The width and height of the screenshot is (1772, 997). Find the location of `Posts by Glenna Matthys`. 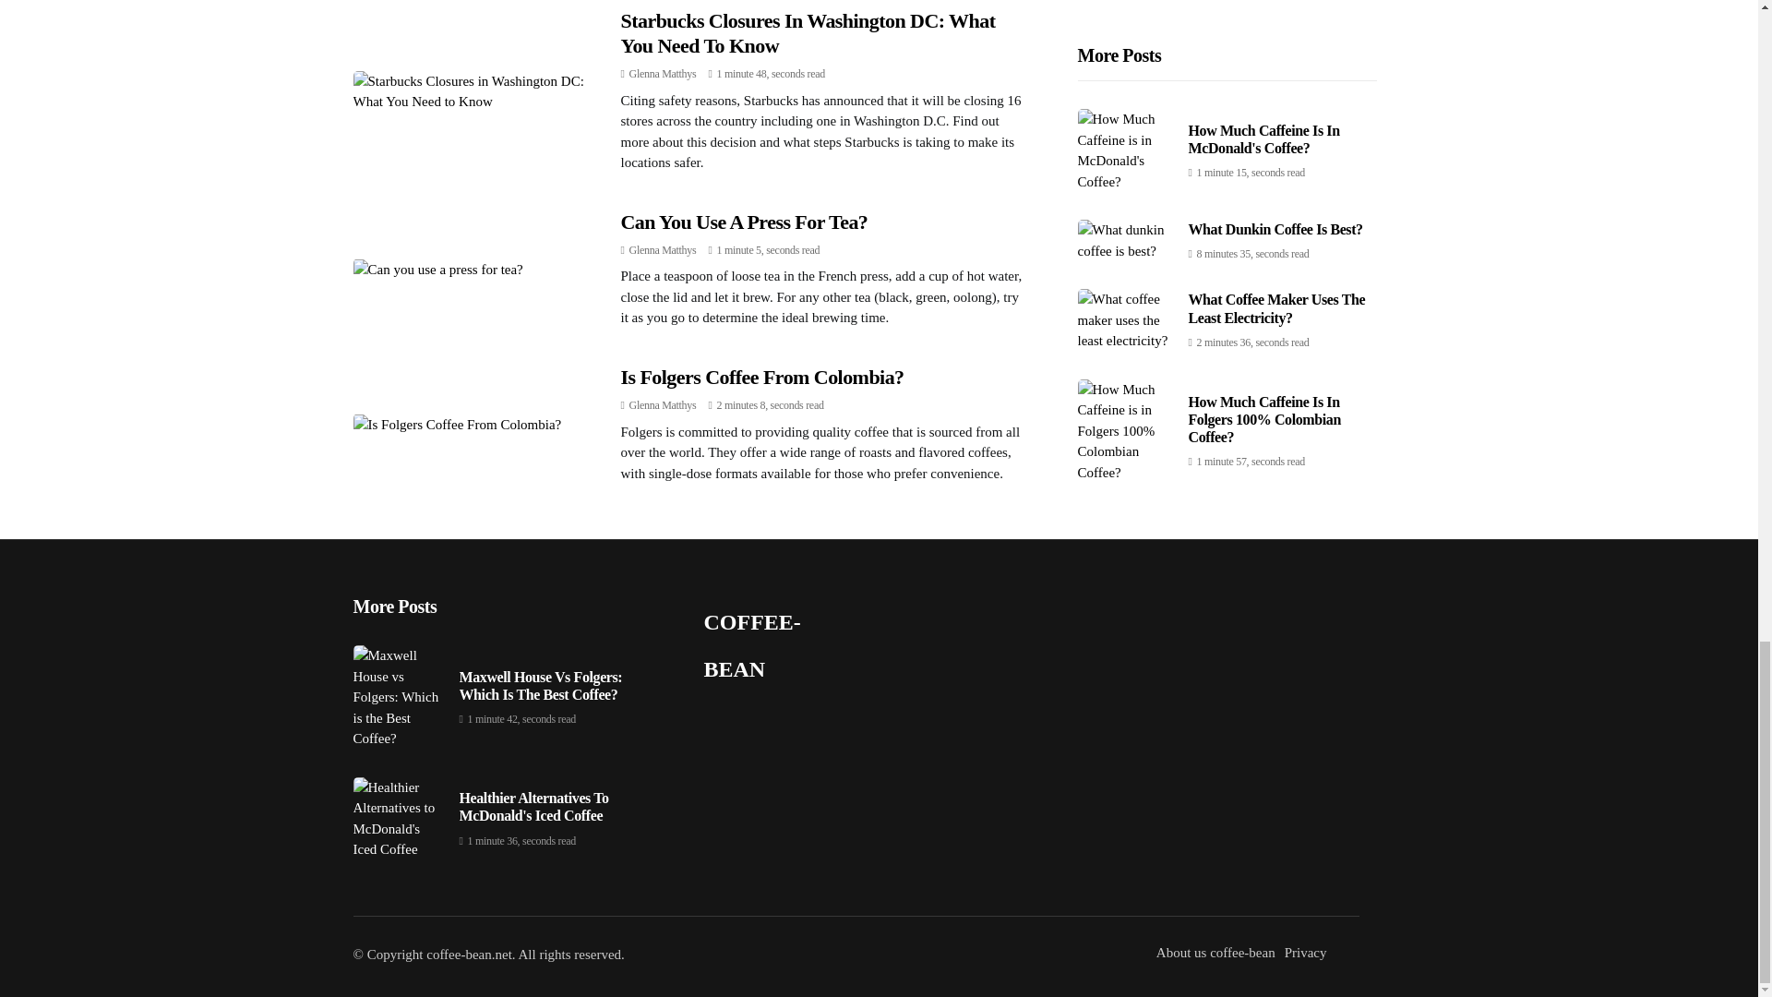

Posts by Glenna Matthys is located at coordinates (663, 249).